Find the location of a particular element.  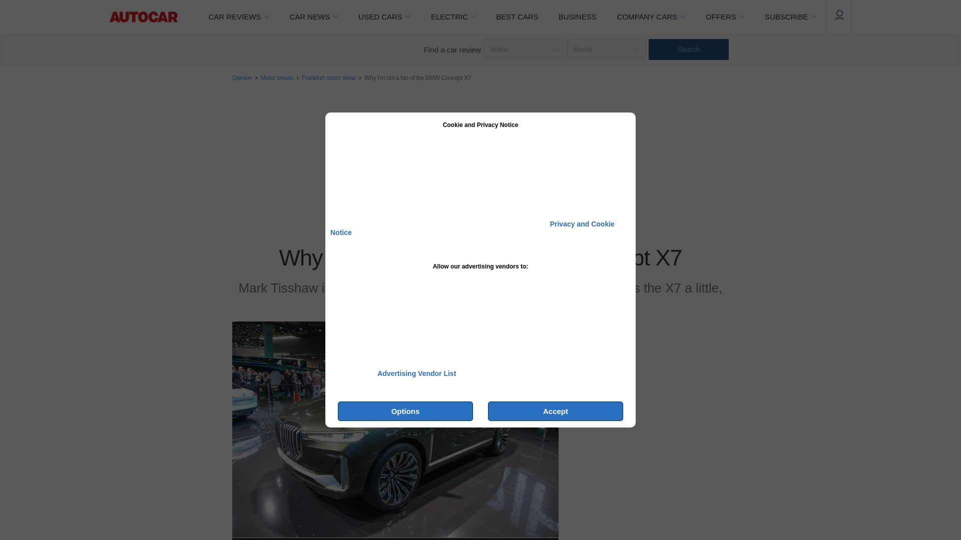

ELECTRIC is located at coordinates (453, 17).